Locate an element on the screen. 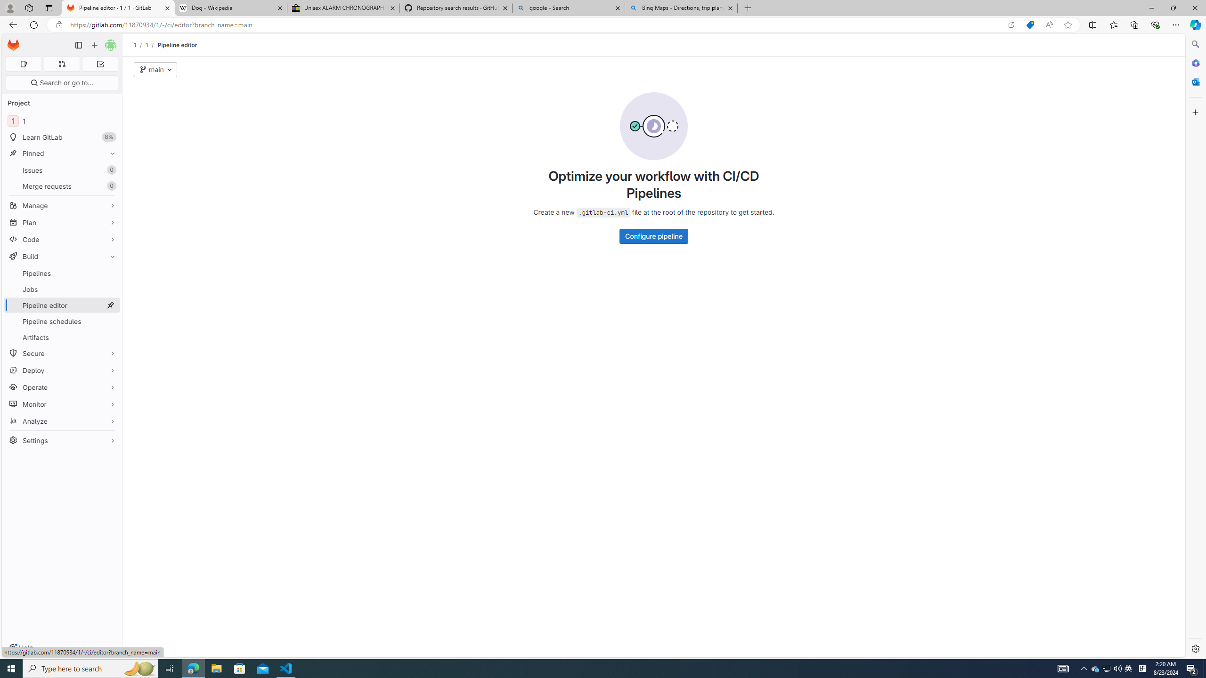 Image resolution: width=1206 pixels, height=678 pixels. Homepage is located at coordinates (14, 45).